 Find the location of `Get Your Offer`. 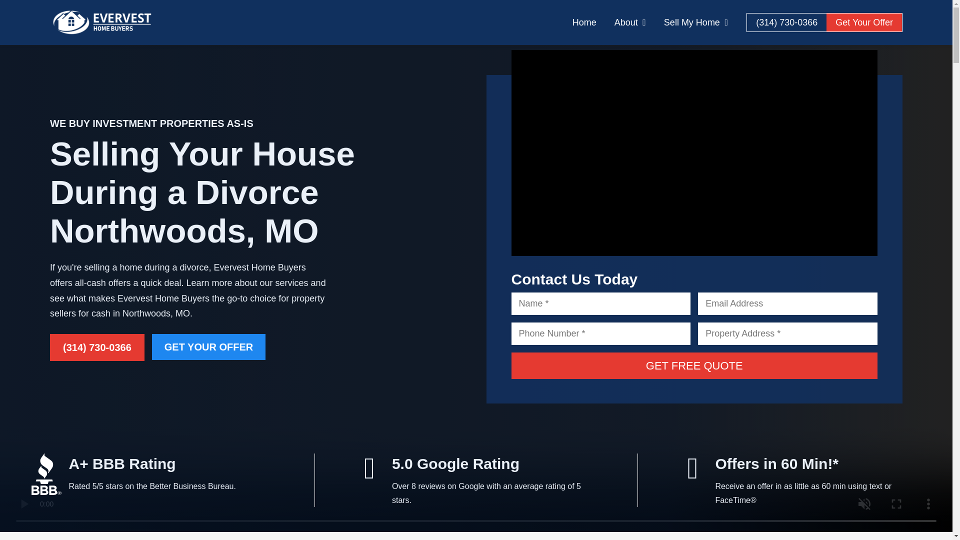

Get Your Offer is located at coordinates (864, 22).